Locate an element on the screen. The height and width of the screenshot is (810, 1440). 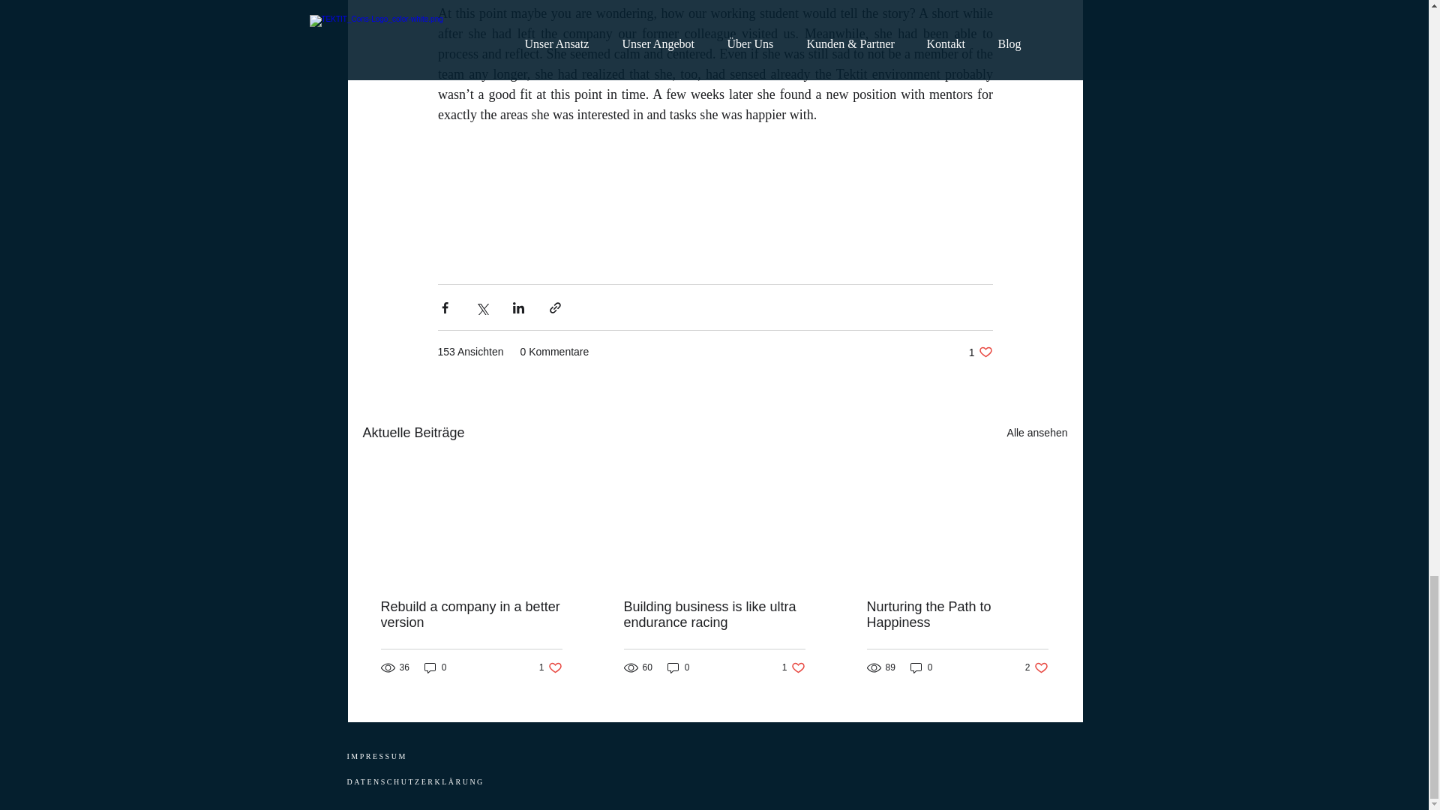
Rebuild a company in a better version is located at coordinates (472, 615).